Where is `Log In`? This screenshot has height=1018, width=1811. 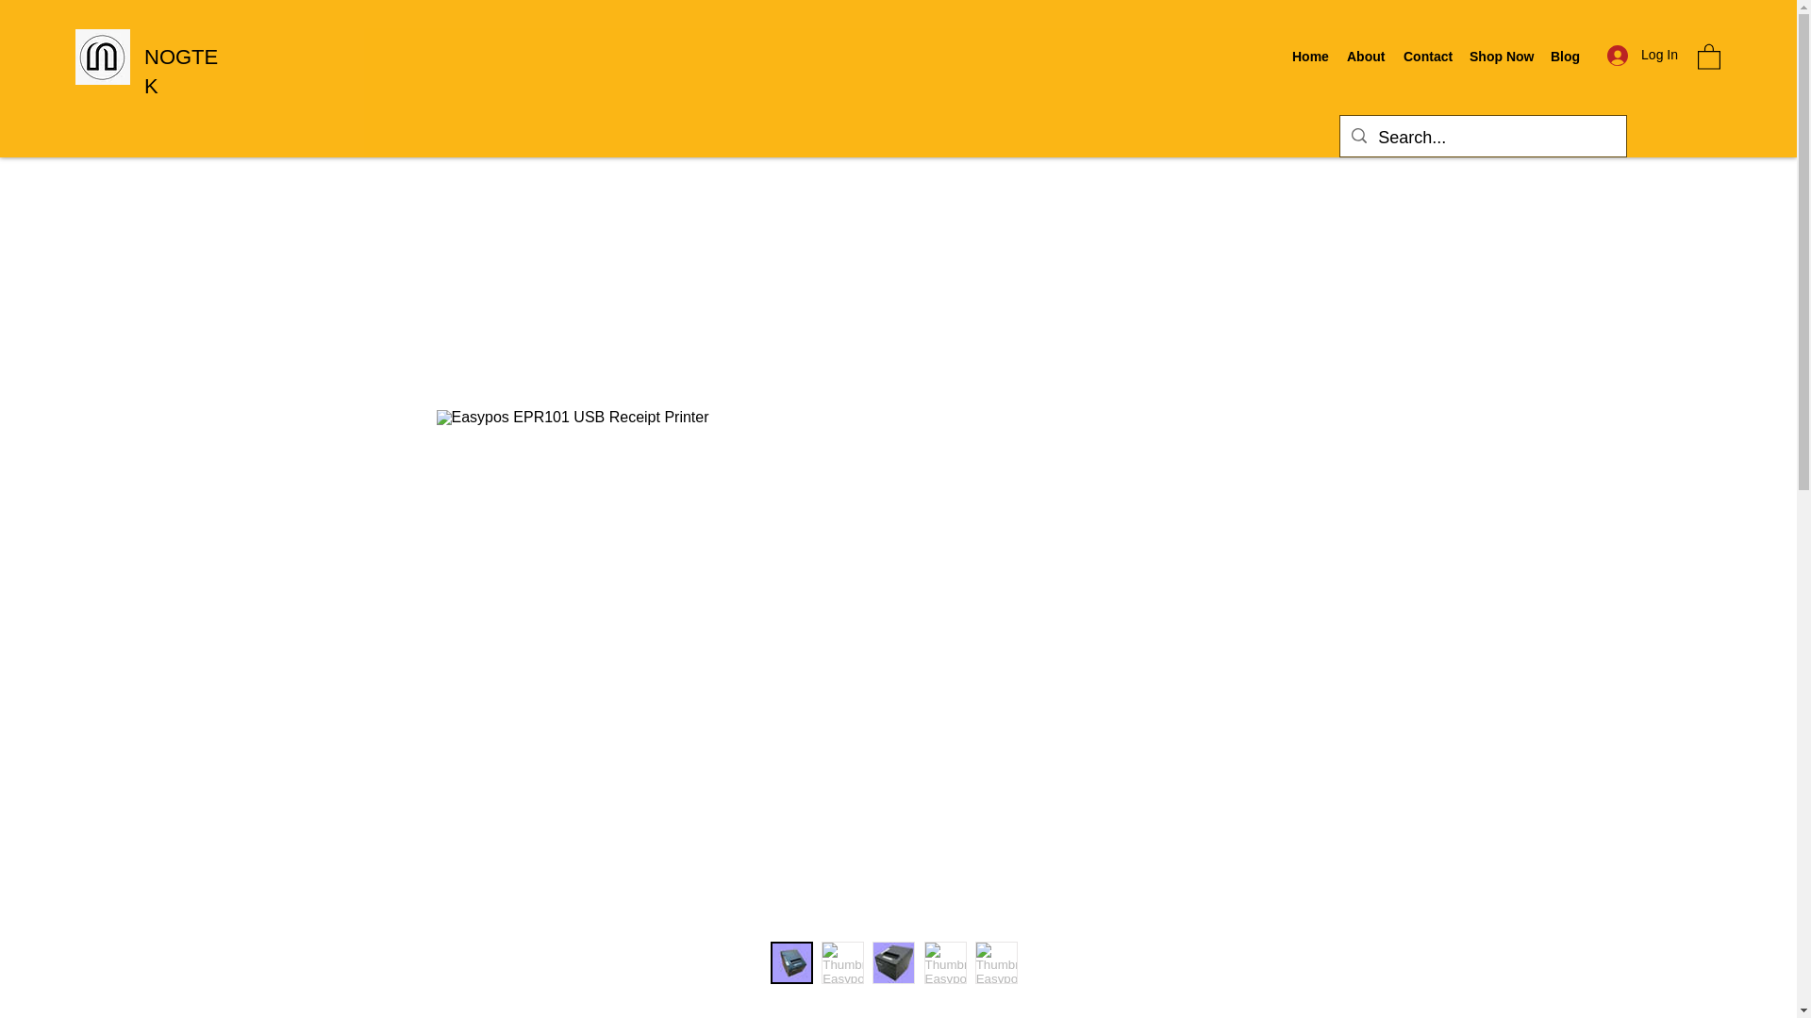
Log In is located at coordinates (1642, 55).